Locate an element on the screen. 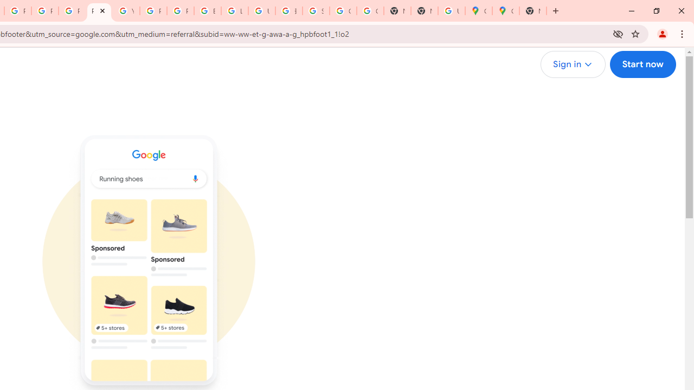  Google Maps is located at coordinates (505, 11).